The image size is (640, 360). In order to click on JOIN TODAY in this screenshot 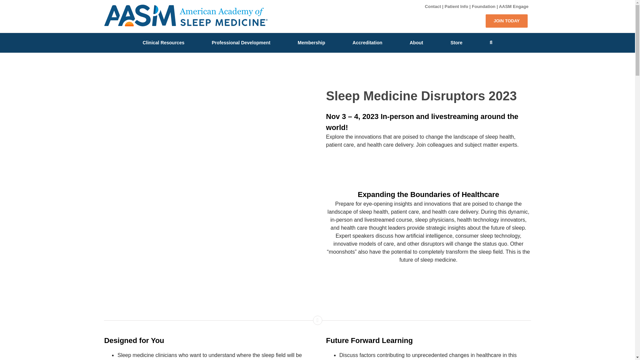, I will do `click(507, 21)`.